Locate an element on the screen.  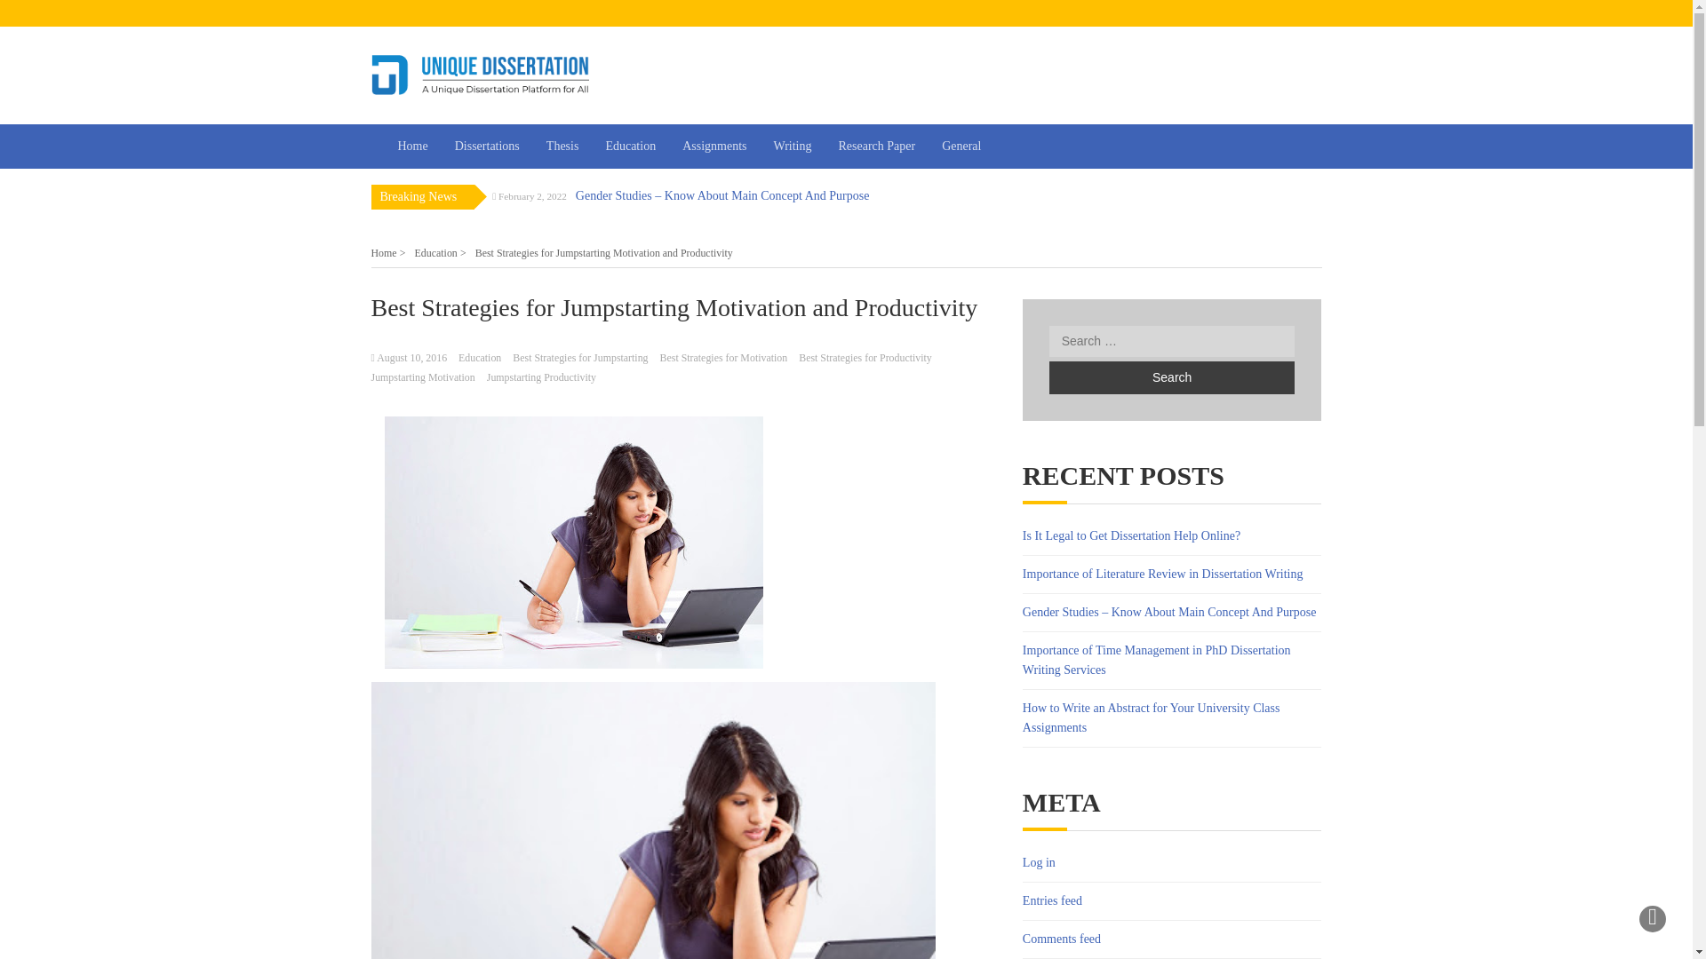
Education is located at coordinates (630, 147).